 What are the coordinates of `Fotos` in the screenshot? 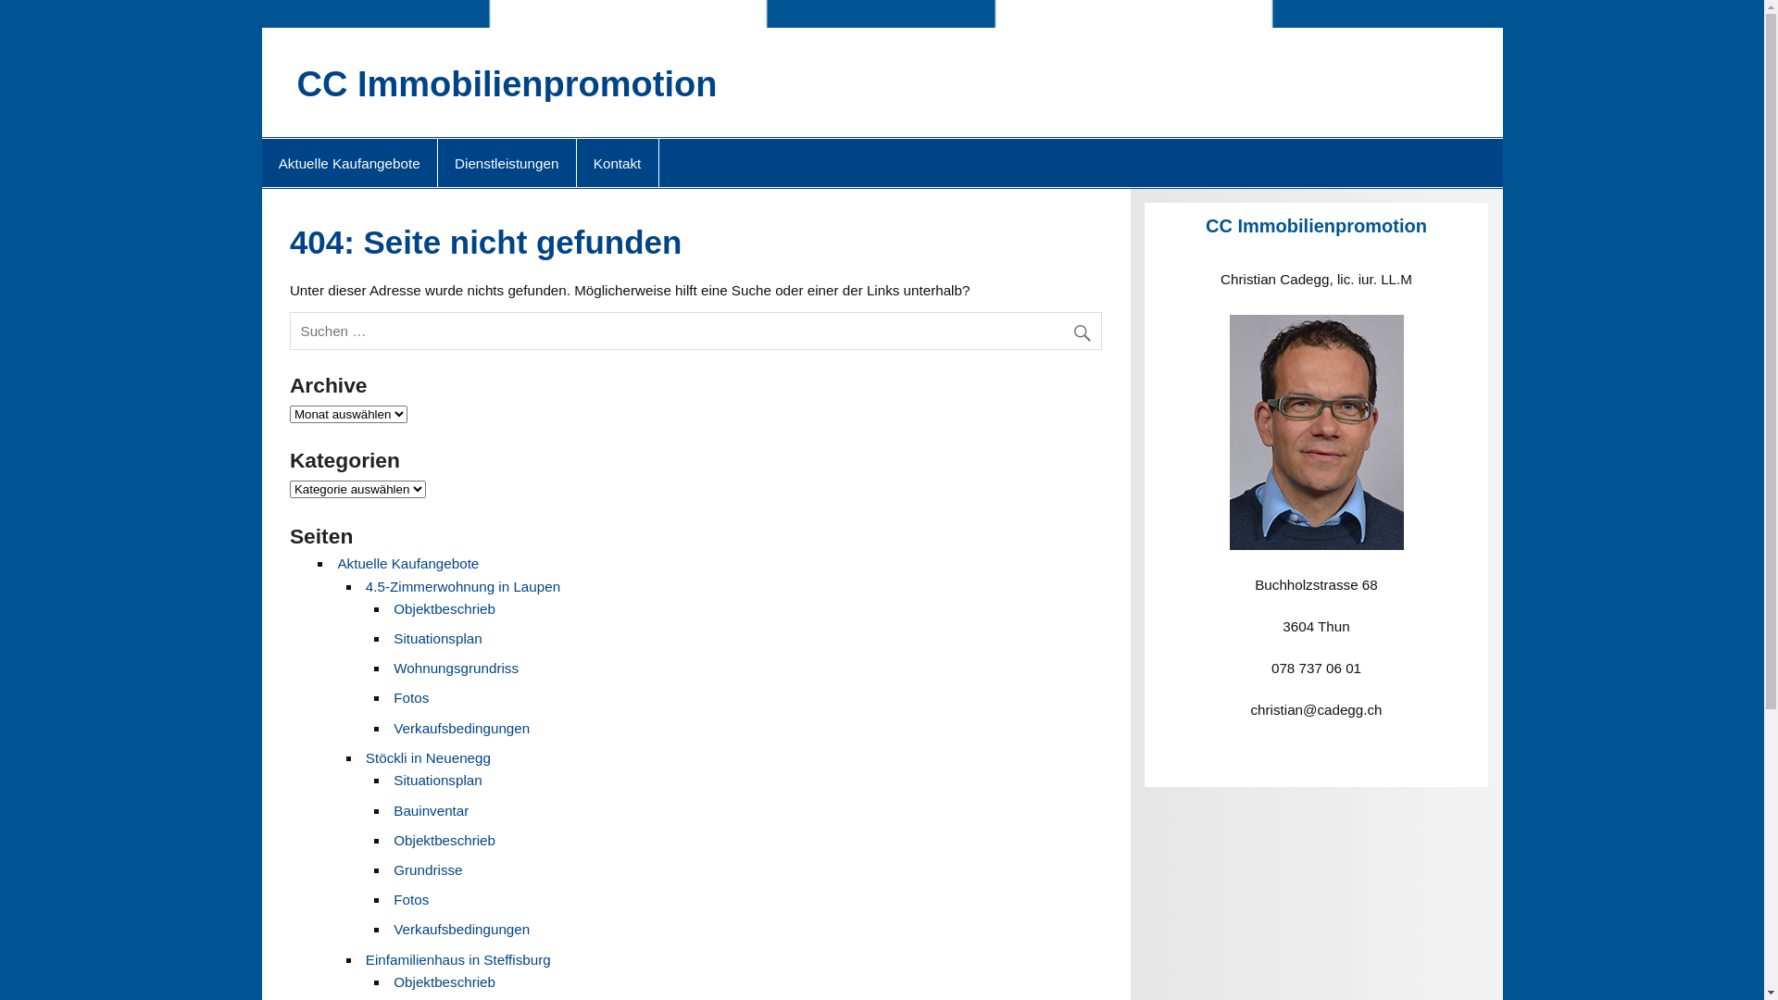 It's located at (411, 900).